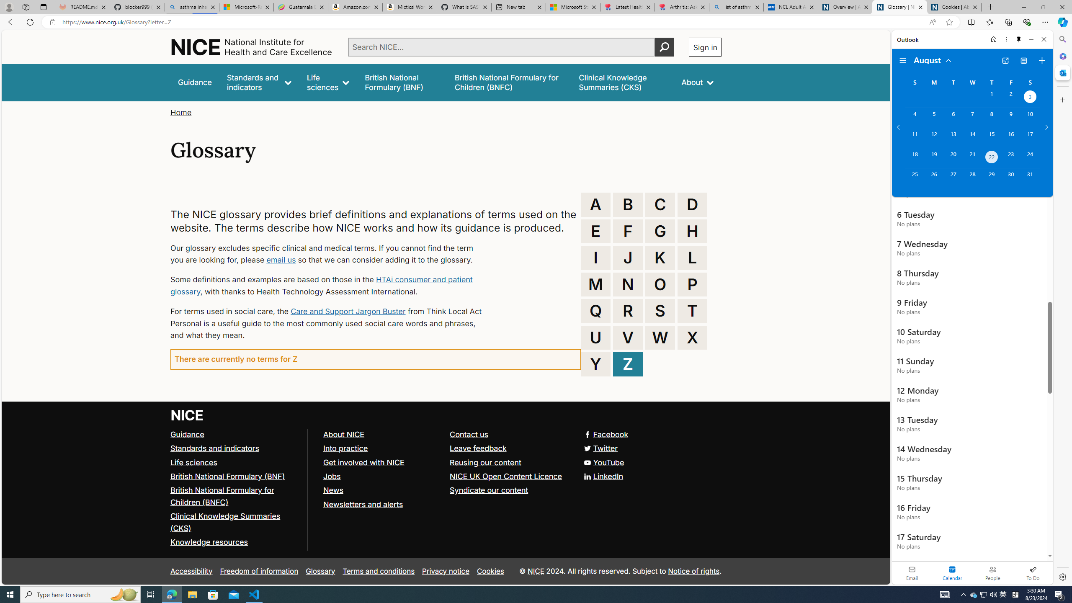  I want to click on Thursday, August 1, 2024. , so click(992, 98).